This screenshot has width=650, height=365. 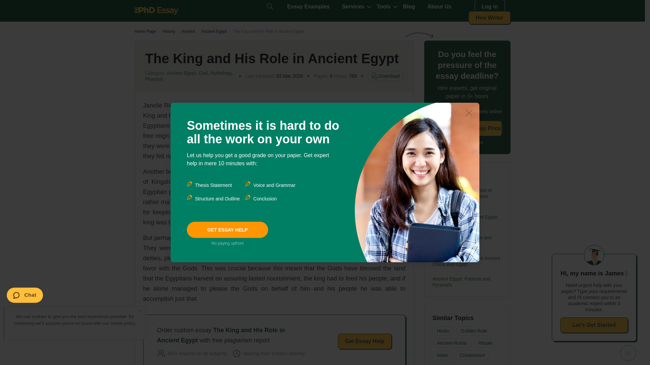 I want to click on Hire Writer, so click(x=490, y=18).